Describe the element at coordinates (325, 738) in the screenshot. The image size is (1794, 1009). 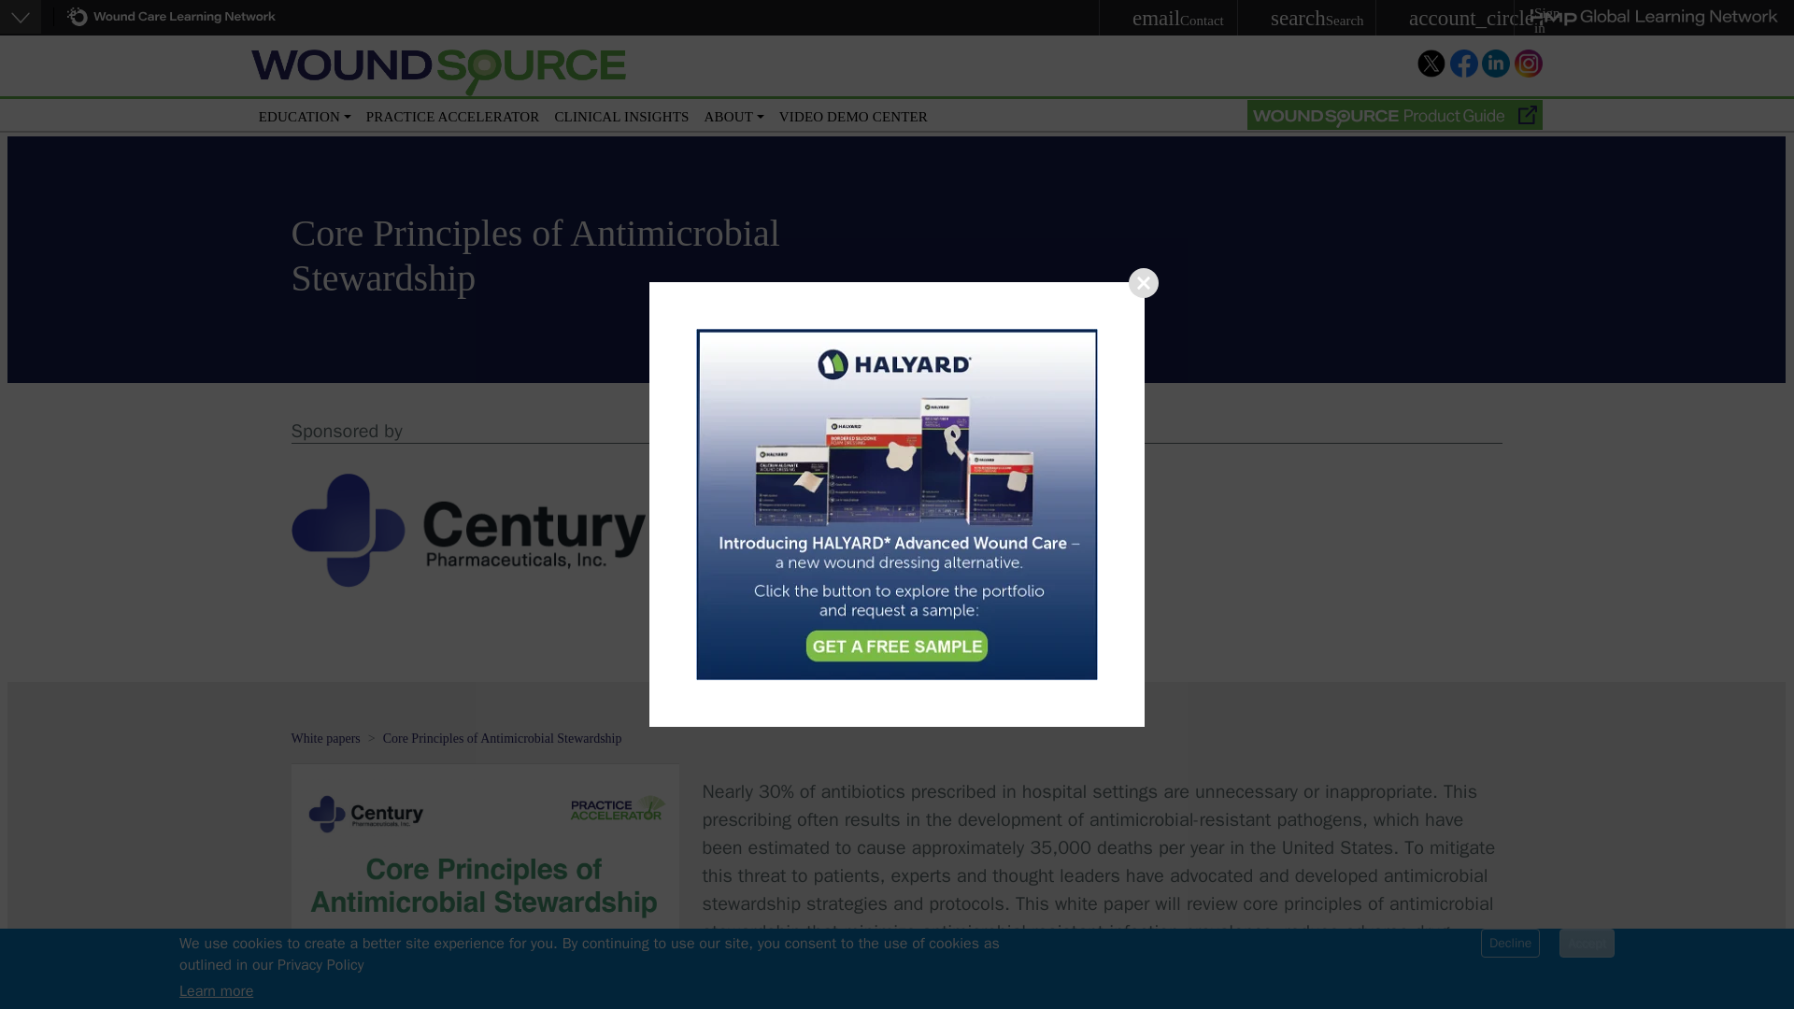
I see `CLINICAL INSIGHTS` at that location.